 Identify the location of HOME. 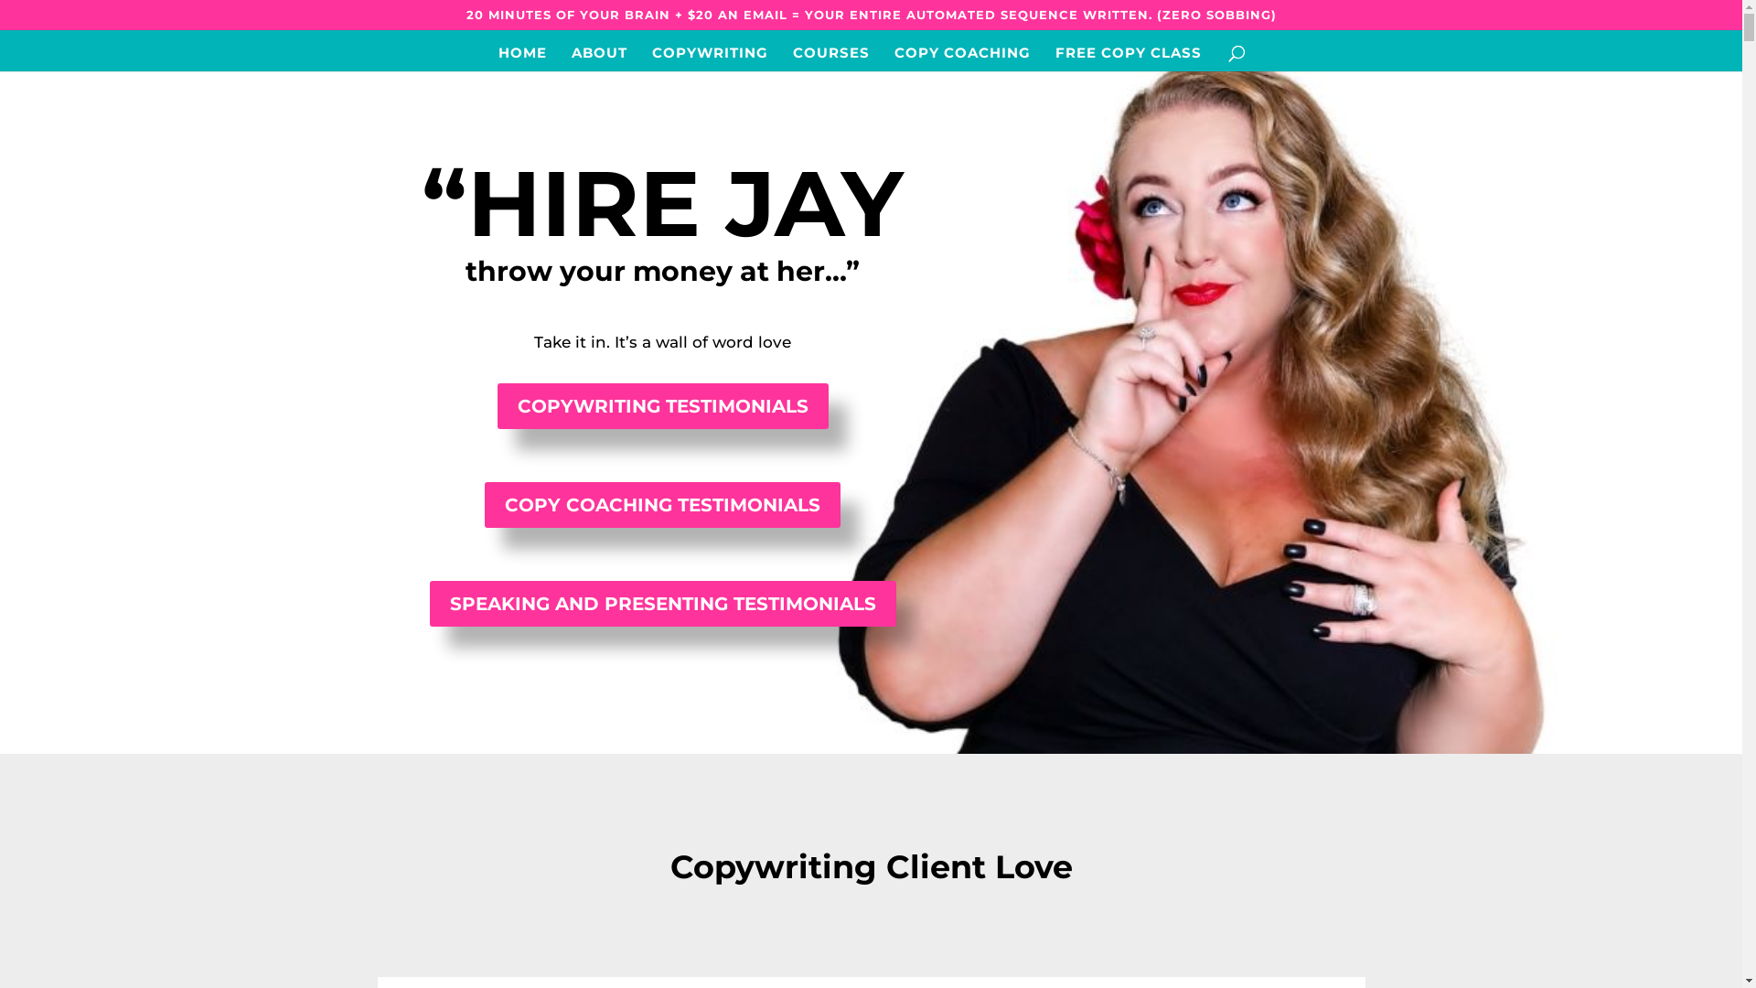
(521, 59).